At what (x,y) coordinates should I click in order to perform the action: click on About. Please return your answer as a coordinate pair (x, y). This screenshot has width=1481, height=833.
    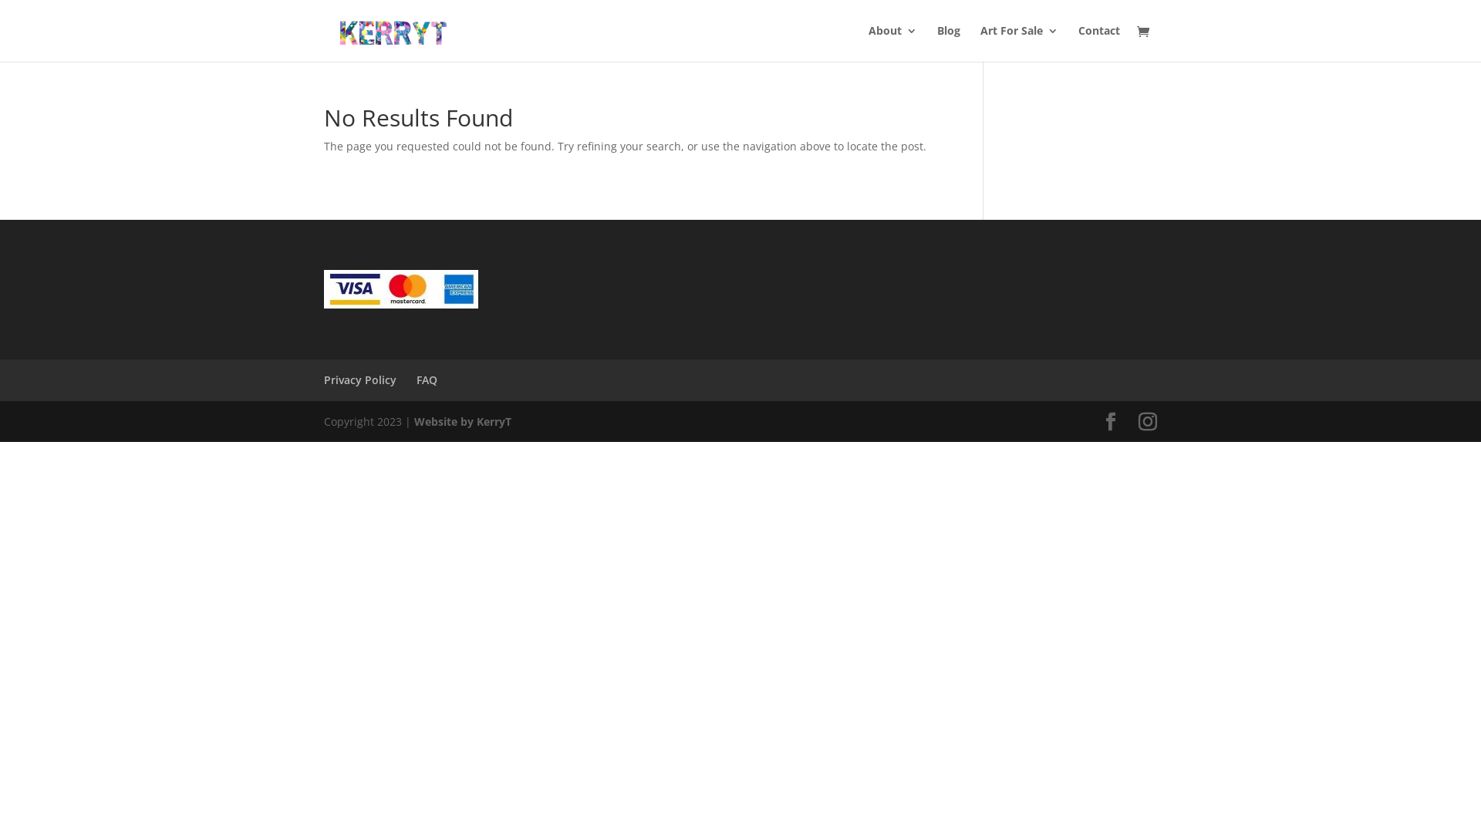
    Looking at the image, I should click on (893, 43).